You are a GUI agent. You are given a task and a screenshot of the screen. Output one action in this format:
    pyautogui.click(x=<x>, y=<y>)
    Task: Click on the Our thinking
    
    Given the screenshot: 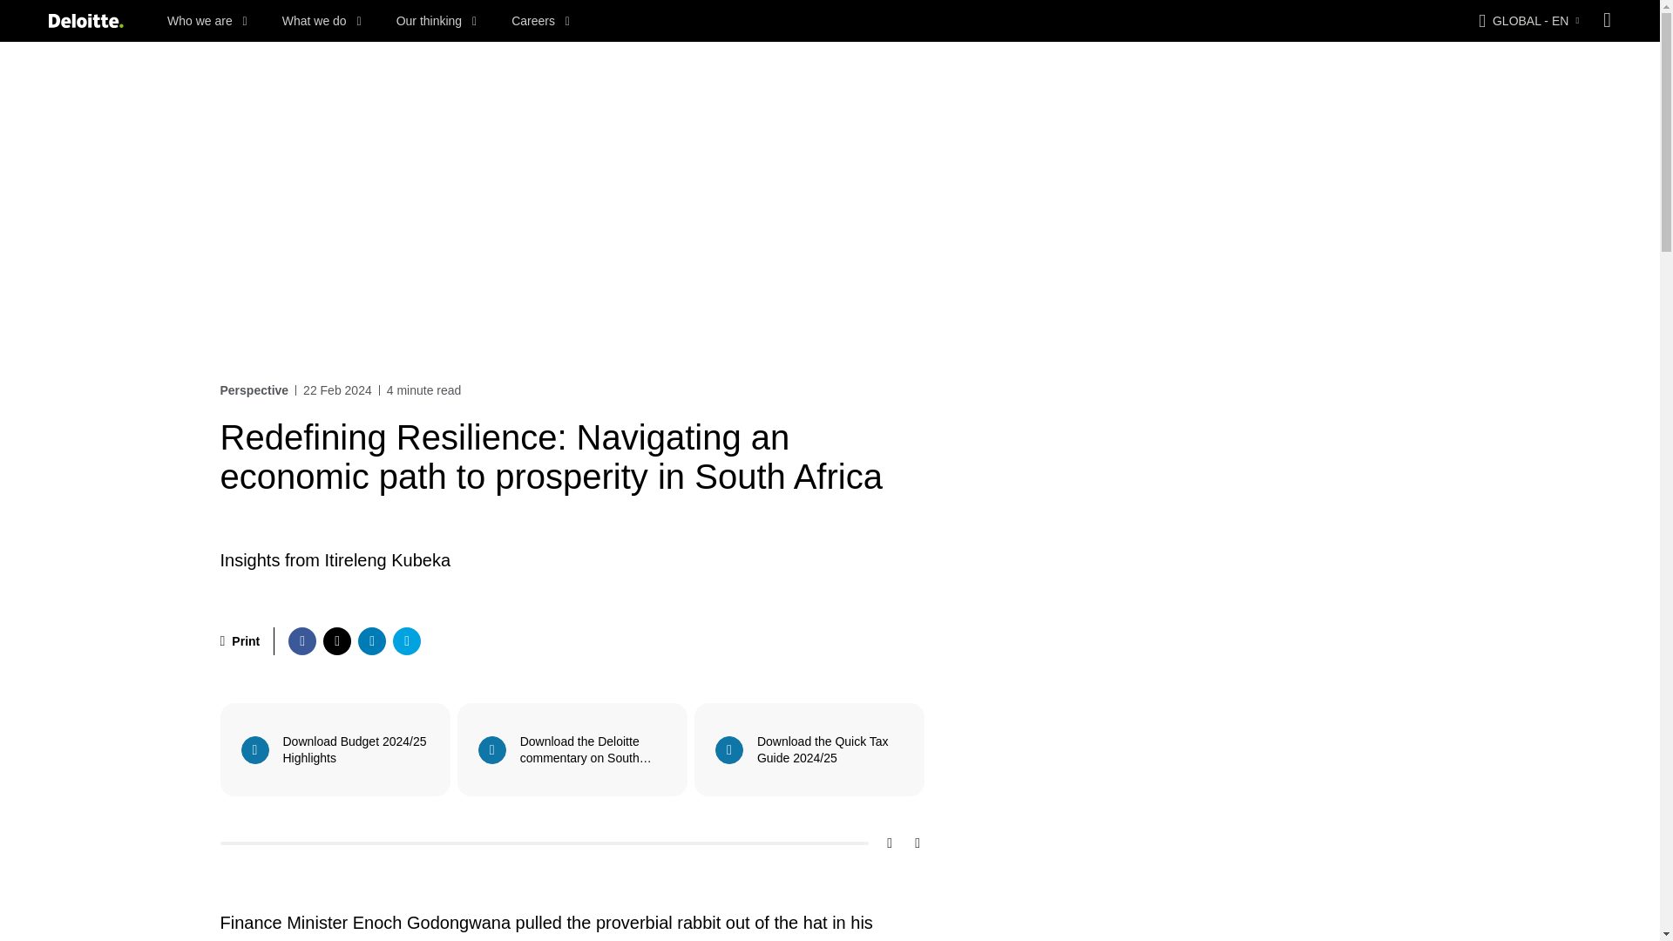 What is the action you would take?
    pyautogui.click(x=437, y=21)
    